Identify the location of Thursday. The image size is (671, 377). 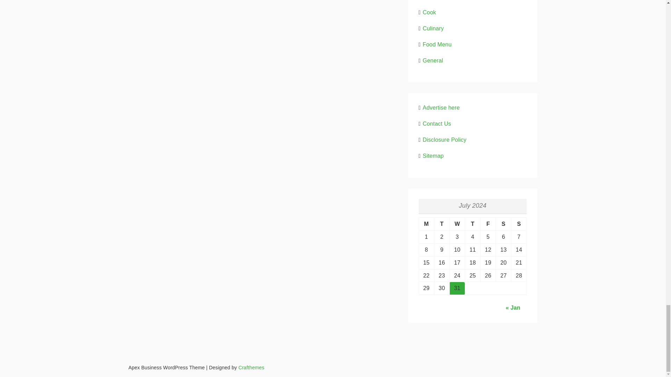
(472, 224).